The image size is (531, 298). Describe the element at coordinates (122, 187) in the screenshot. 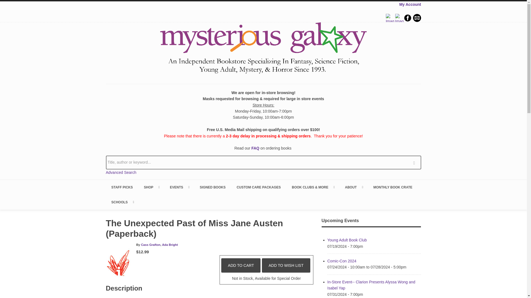

I see `STAFF PICKS` at that location.